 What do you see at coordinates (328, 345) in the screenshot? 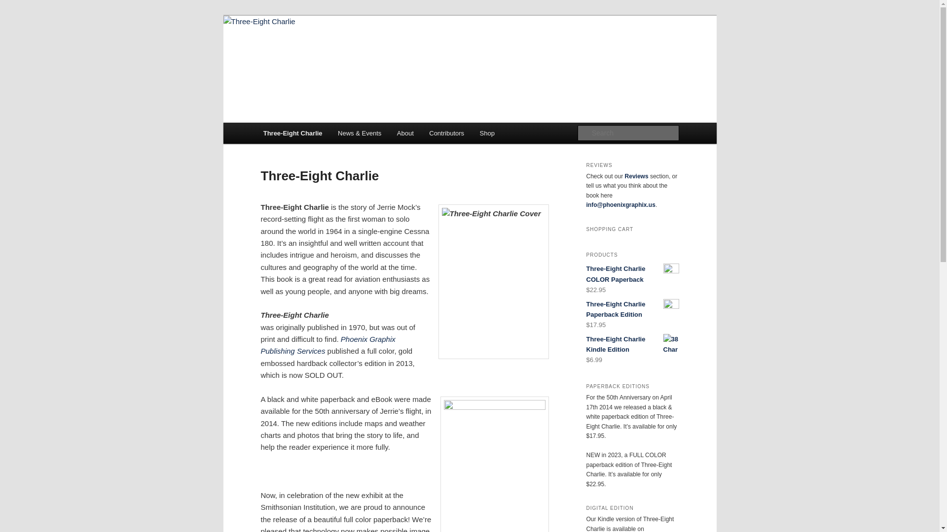
I see `Phoenix Graphix Publishing` at bounding box center [328, 345].